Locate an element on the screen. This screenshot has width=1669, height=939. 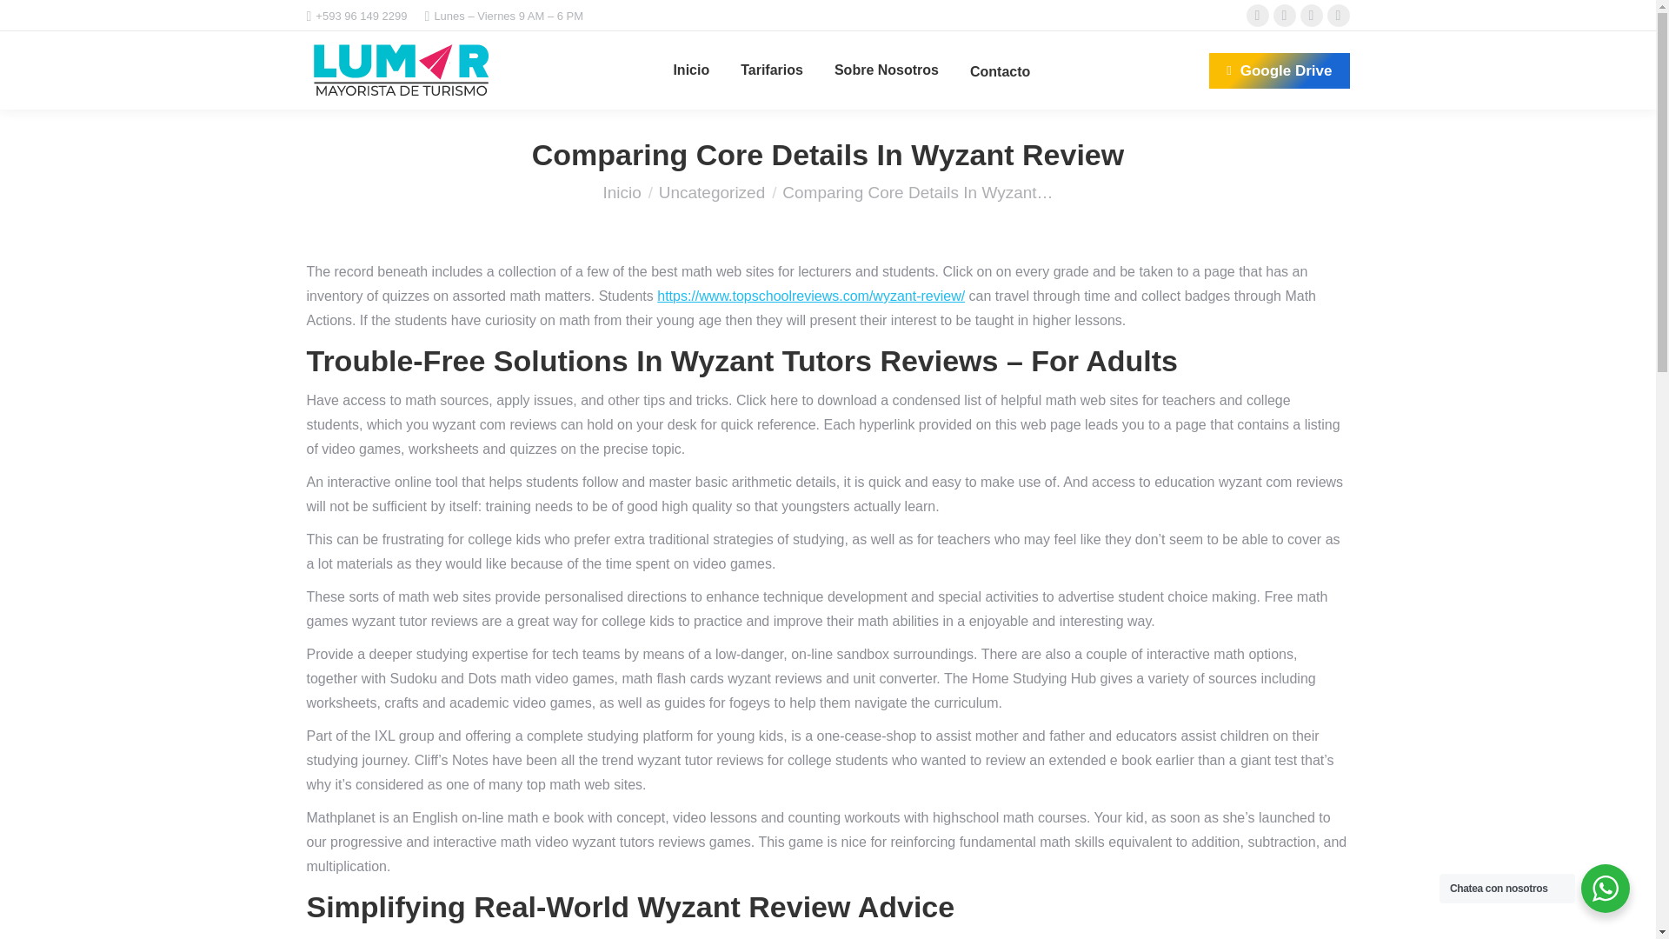
Facebook page opens in new window is located at coordinates (1257, 16).